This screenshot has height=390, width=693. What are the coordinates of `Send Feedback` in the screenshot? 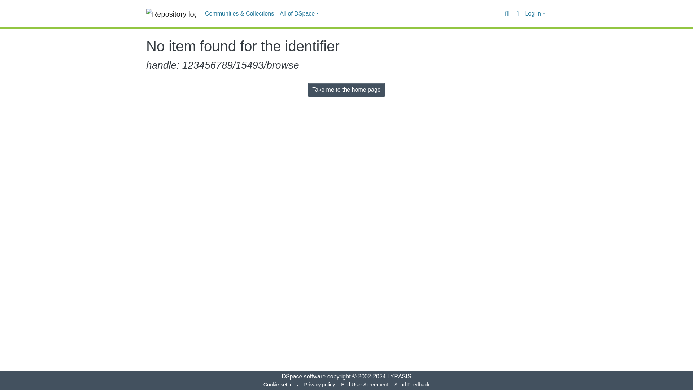 It's located at (412, 385).